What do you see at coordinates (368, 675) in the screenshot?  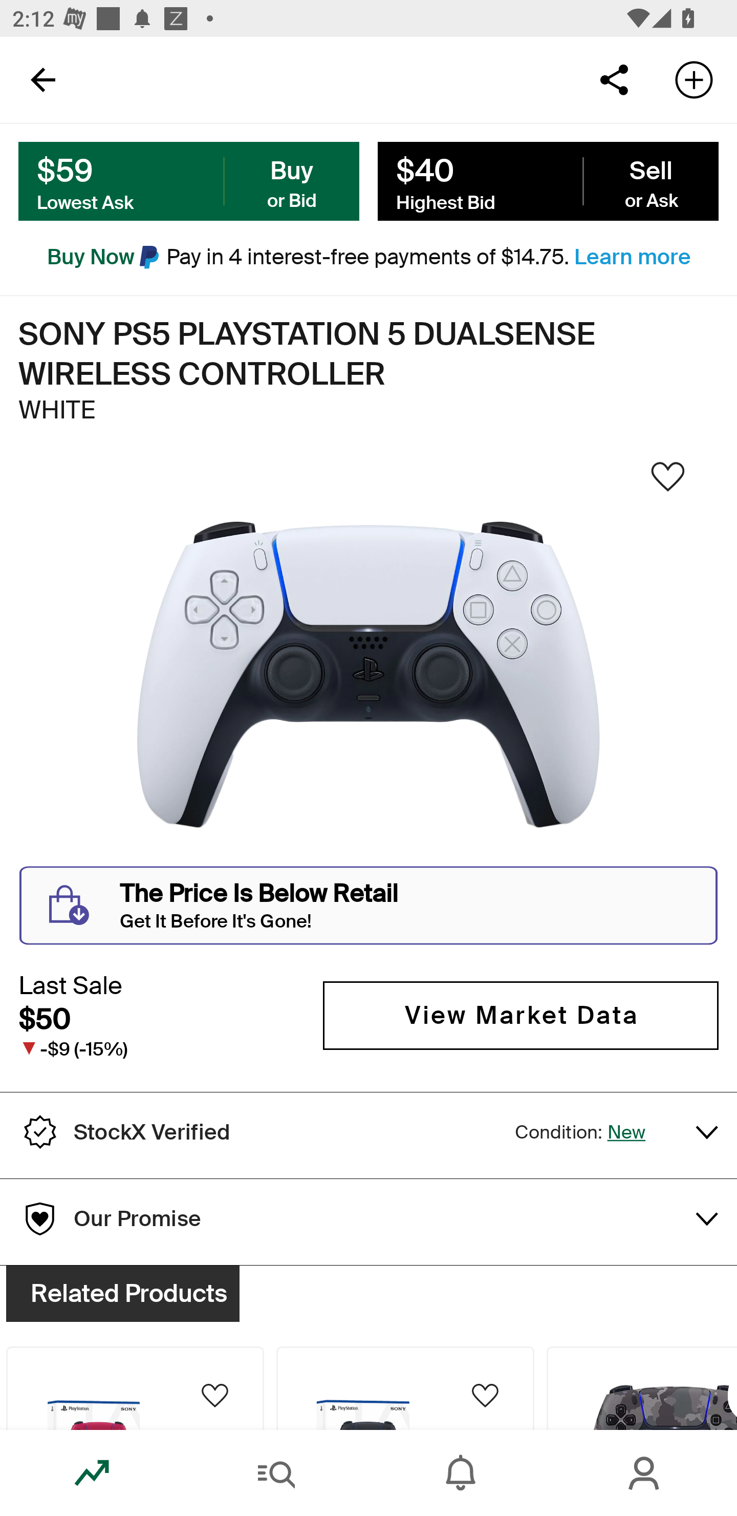 I see `Sneaker Image` at bounding box center [368, 675].